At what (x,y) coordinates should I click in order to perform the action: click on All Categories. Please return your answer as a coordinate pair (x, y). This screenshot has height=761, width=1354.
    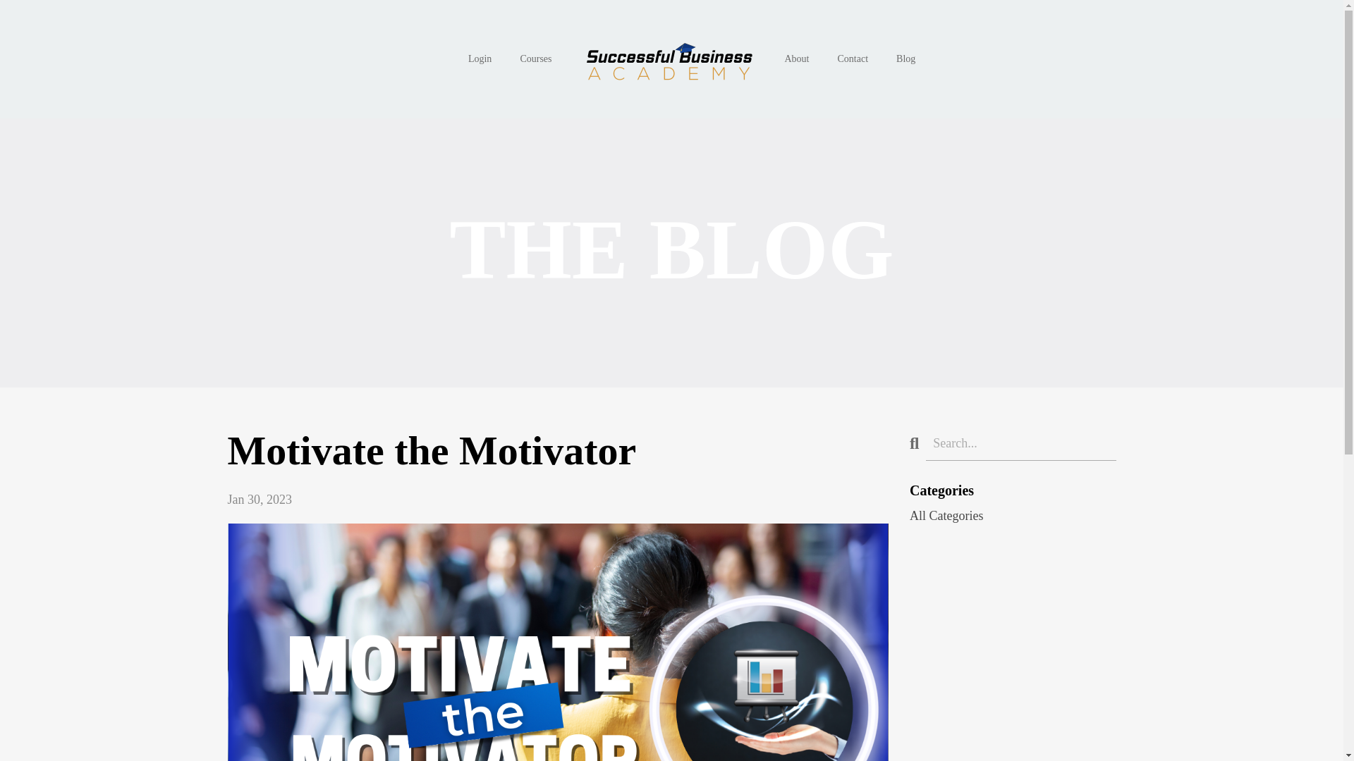
    Looking at the image, I should click on (1013, 516).